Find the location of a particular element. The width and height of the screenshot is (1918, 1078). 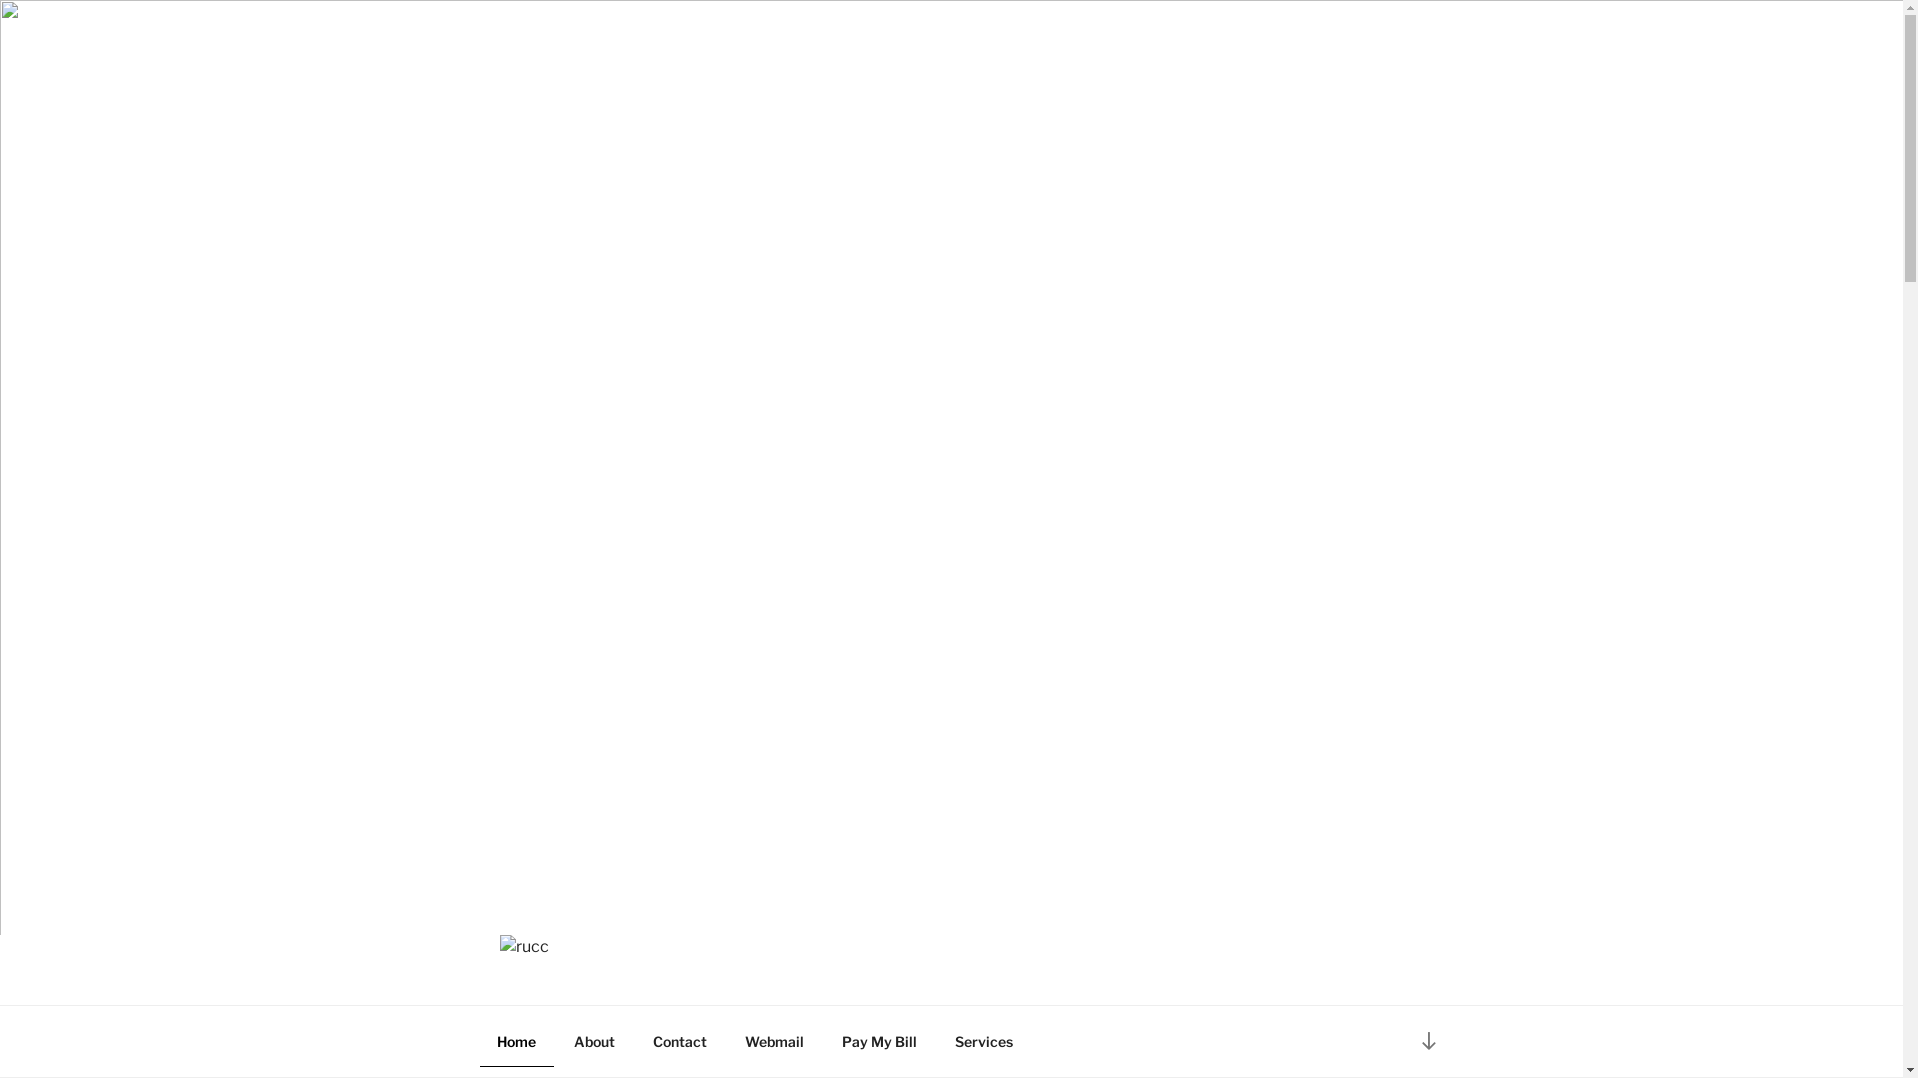

Pay My Bill is located at coordinates (880, 1040).